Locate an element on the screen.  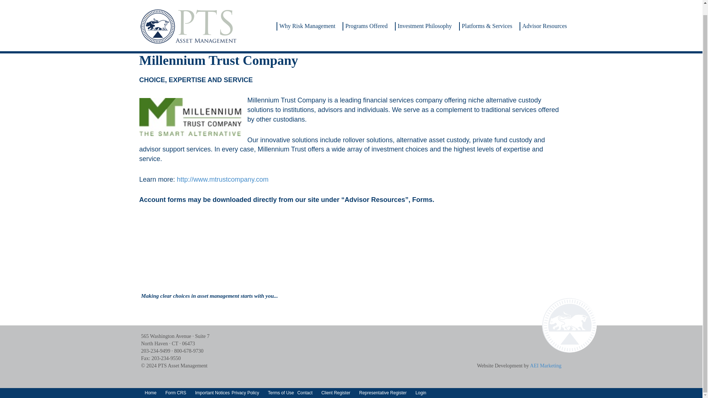
AEI Marketing is located at coordinates (545, 366).